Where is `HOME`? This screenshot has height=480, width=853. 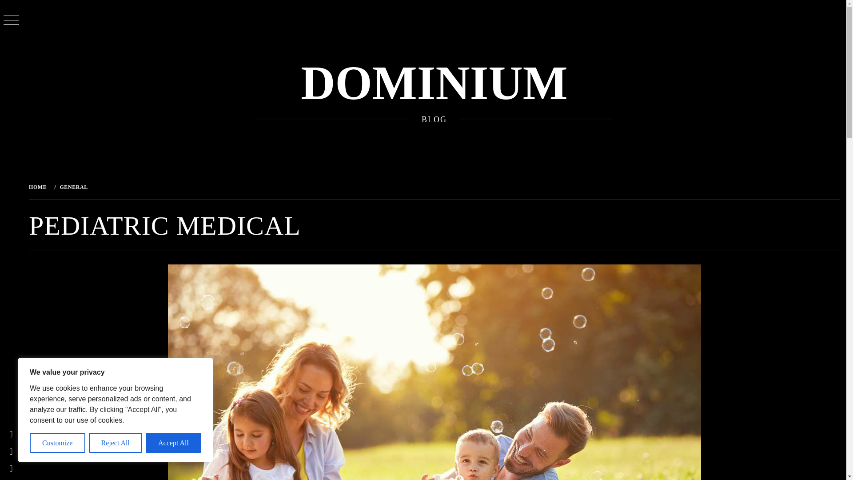
HOME is located at coordinates (39, 187).